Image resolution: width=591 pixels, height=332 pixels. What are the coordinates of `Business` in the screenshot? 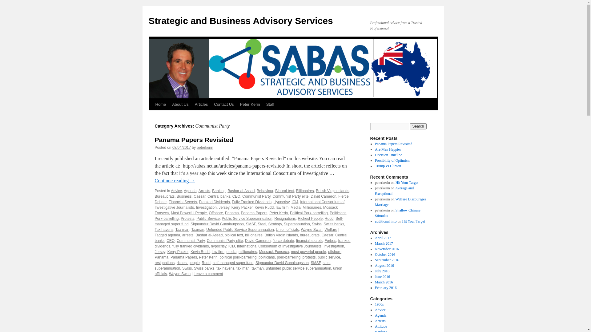 It's located at (184, 196).